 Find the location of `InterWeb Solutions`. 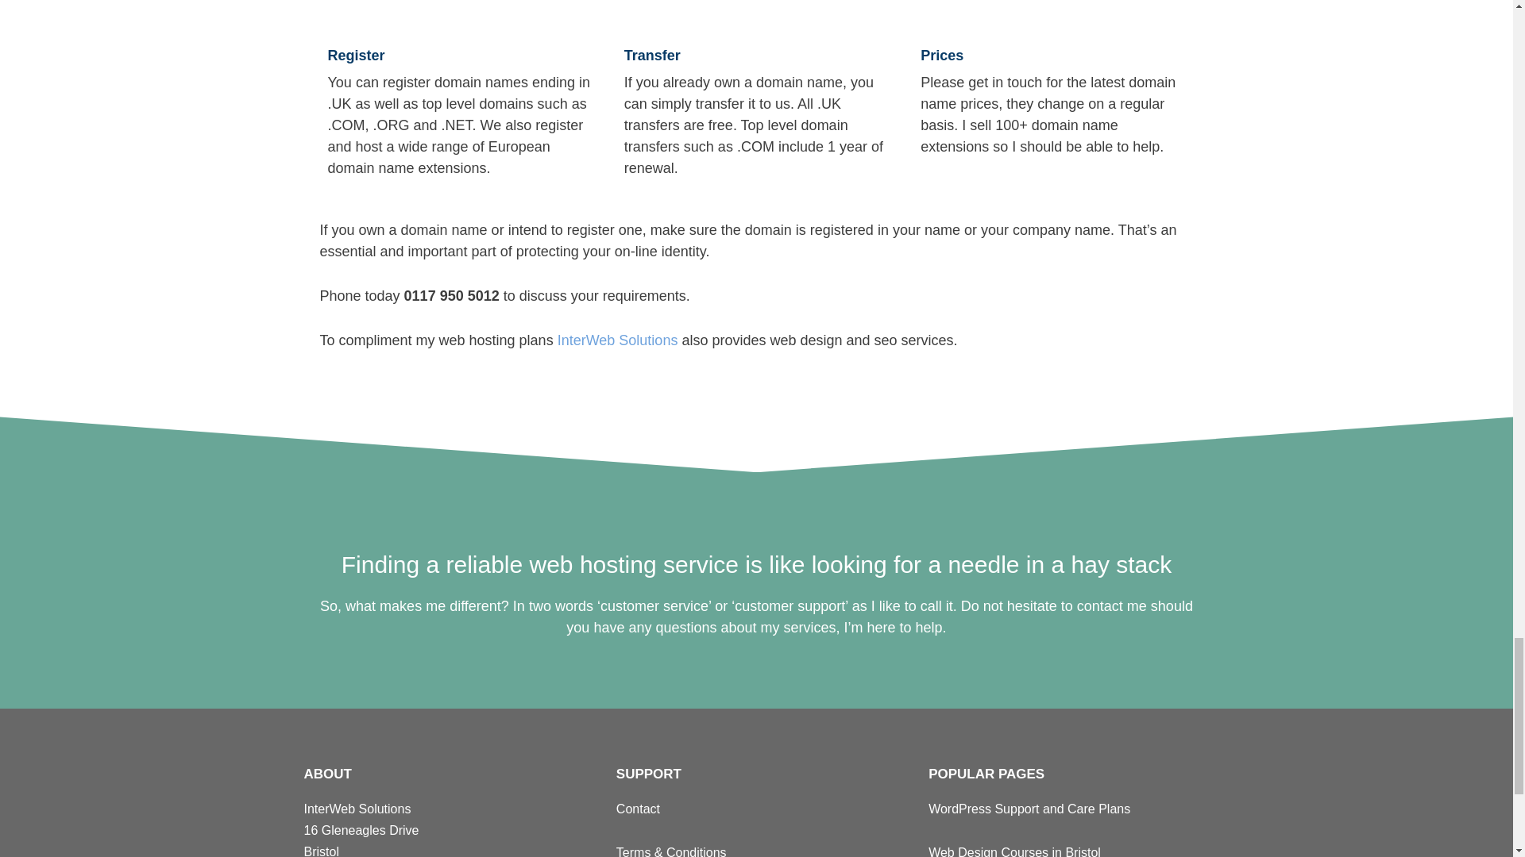

InterWeb Solutions is located at coordinates (618, 340).